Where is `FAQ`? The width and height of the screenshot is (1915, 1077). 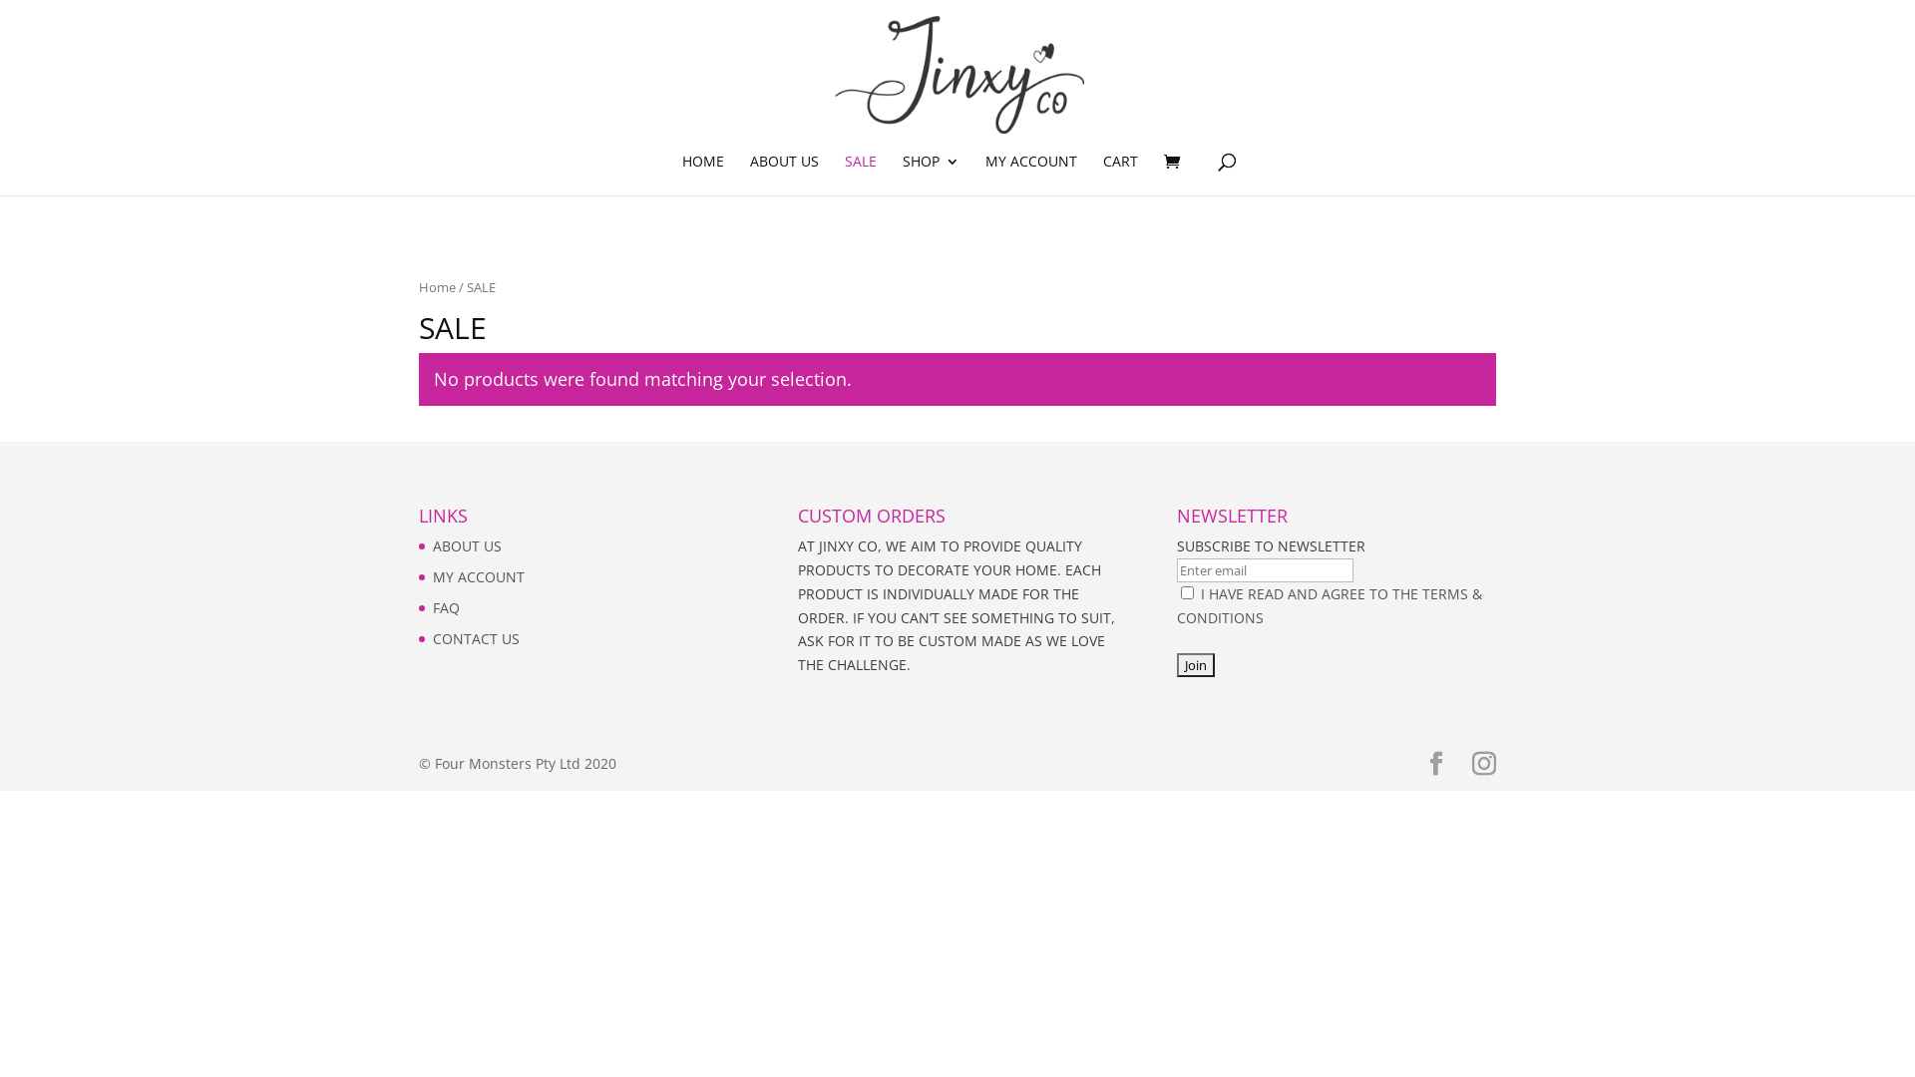
FAQ is located at coordinates (447, 608).